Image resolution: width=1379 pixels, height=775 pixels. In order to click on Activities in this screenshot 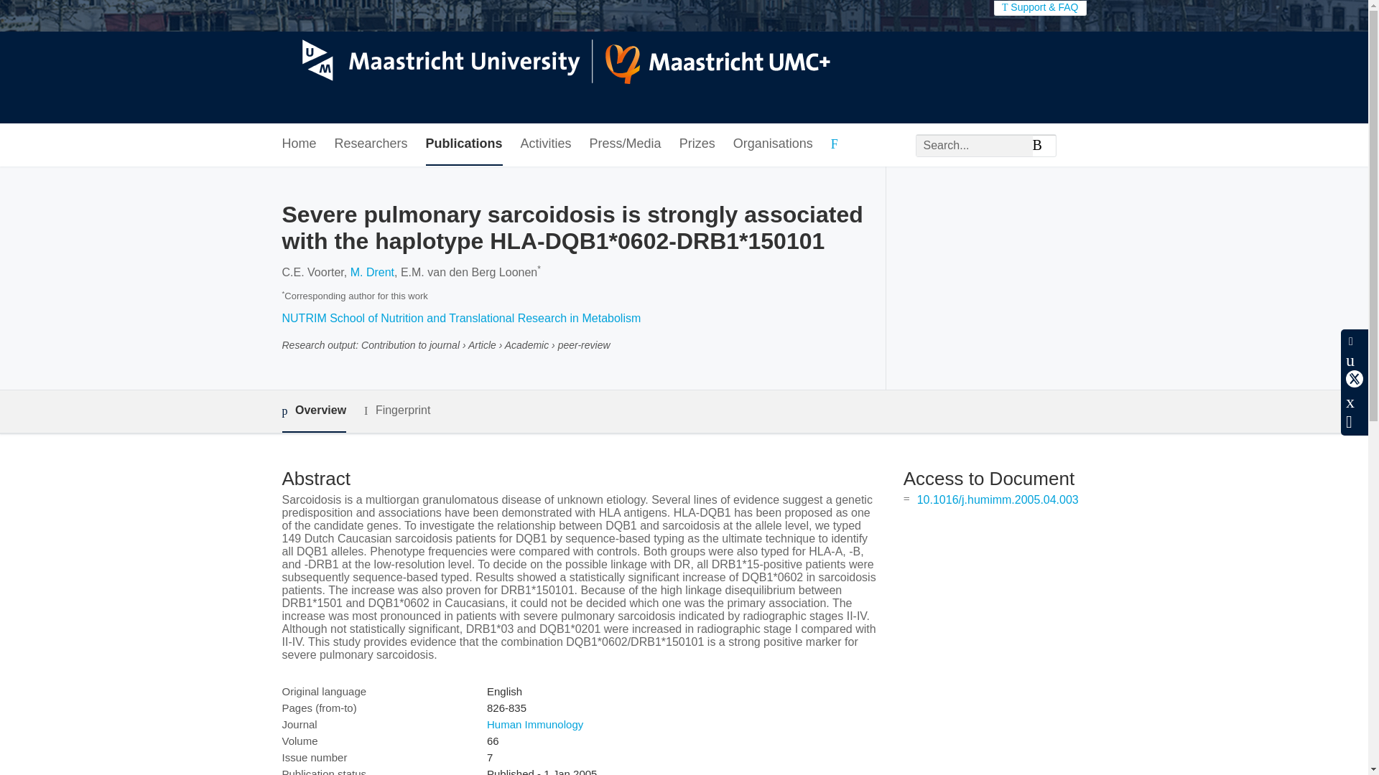, I will do `click(546, 144)`.